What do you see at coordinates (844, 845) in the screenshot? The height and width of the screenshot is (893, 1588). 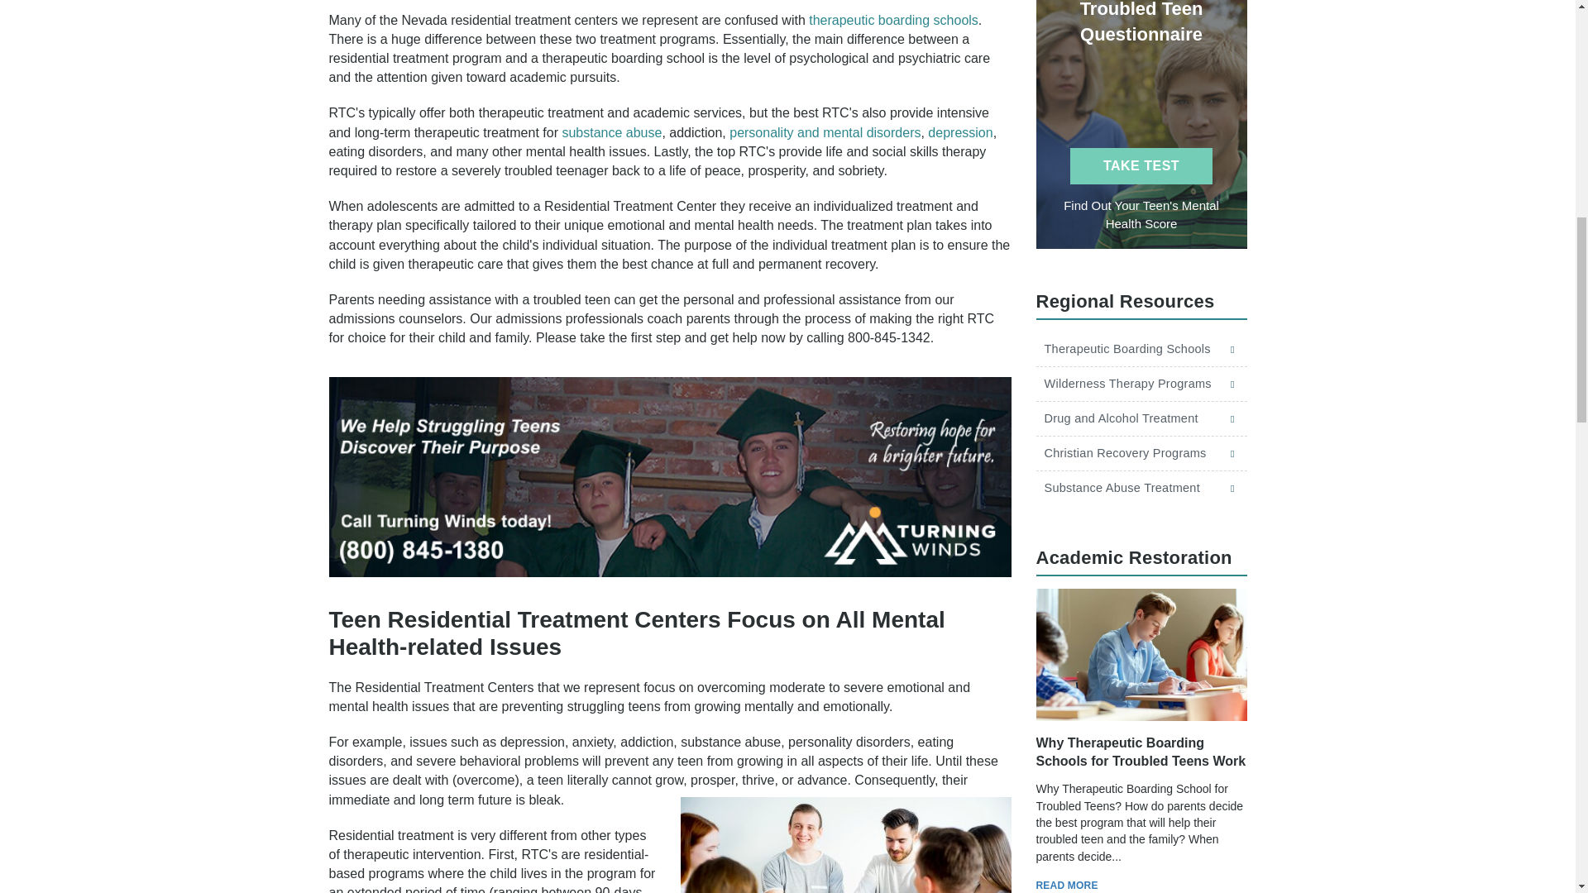 I see `Residential Treatment Centers for Troubled Teens` at bounding box center [844, 845].